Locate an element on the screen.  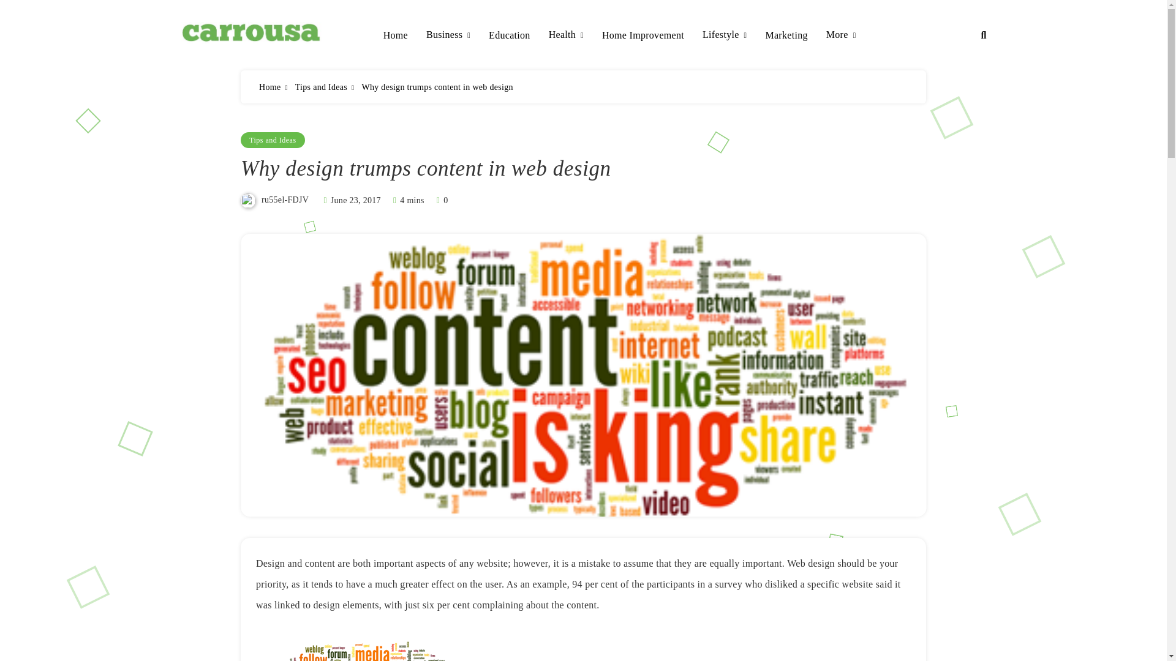
Home is located at coordinates (396, 35).